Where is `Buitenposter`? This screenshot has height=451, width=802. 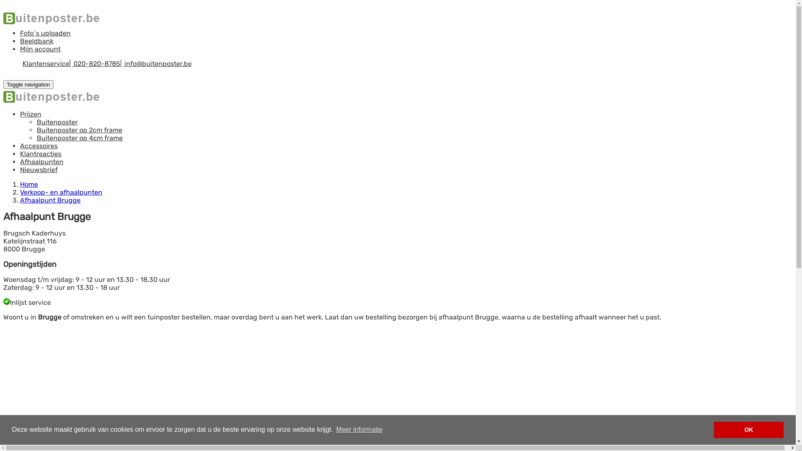
Buitenposter is located at coordinates (57, 122).